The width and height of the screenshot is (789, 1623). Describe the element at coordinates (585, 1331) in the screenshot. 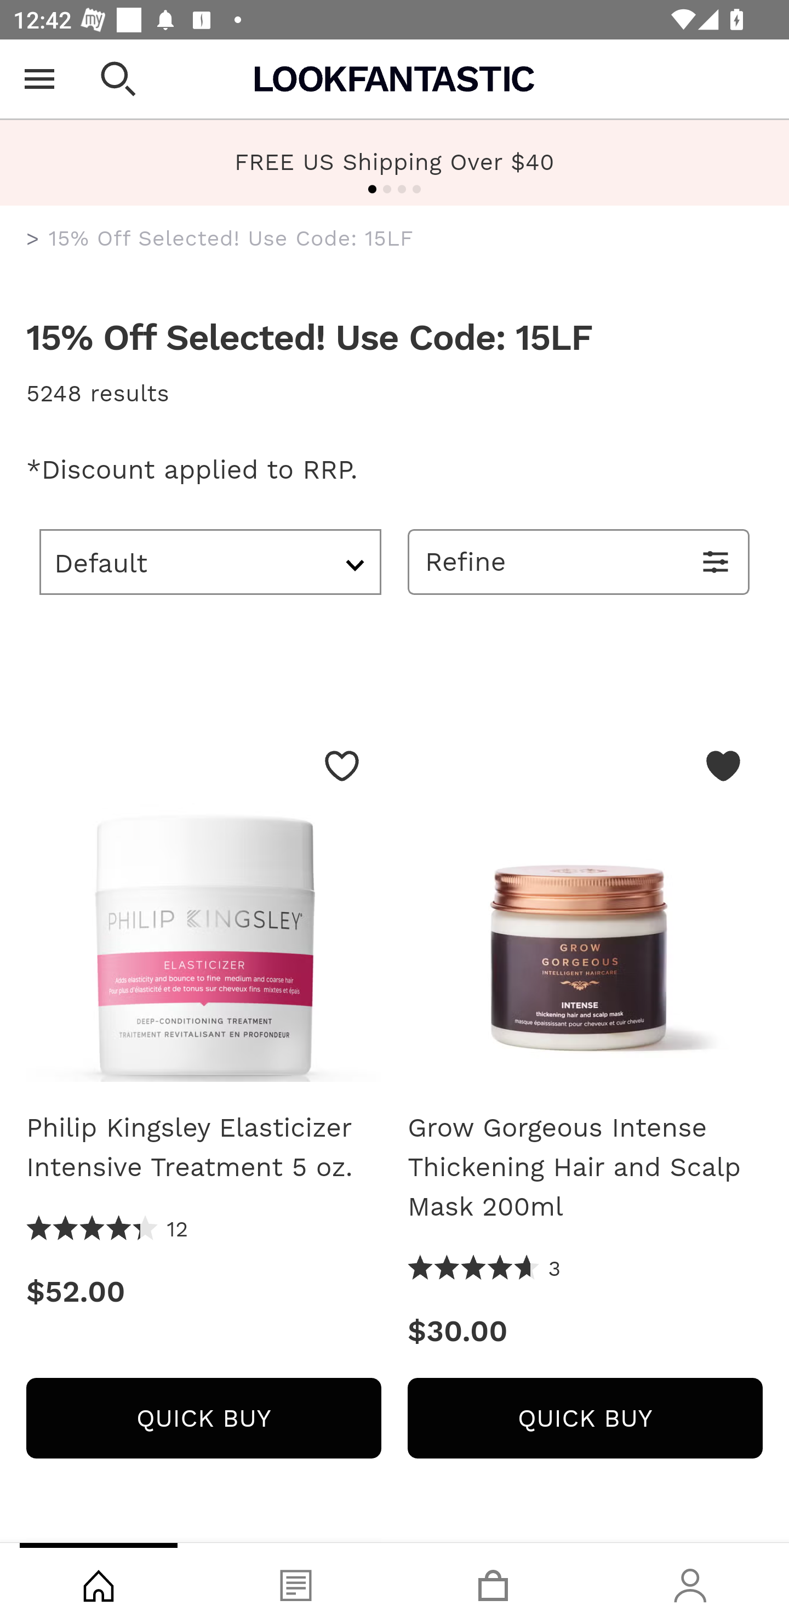

I see `Price: $30.00` at that location.